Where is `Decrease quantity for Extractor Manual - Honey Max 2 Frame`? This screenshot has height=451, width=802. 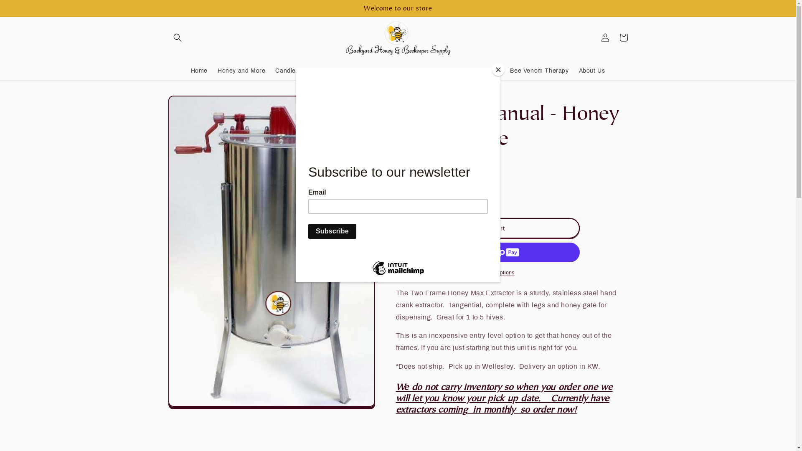
Decrease quantity for Extractor Manual - Honey Max 2 Frame is located at coordinates (406, 197).